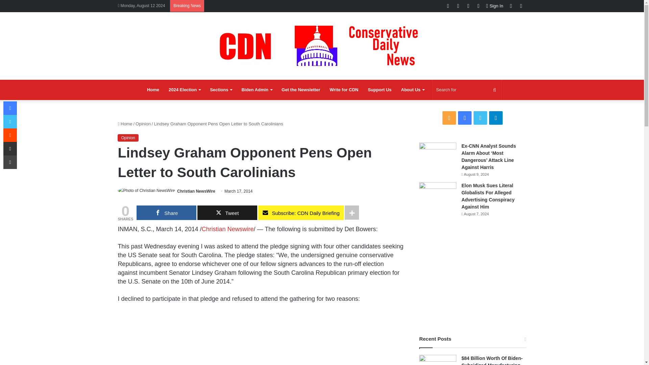 Image resolution: width=649 pixels, height=365 pixels. Describe the element at coordinates (153, 90) in the screenshot. I see `Home` at that location.